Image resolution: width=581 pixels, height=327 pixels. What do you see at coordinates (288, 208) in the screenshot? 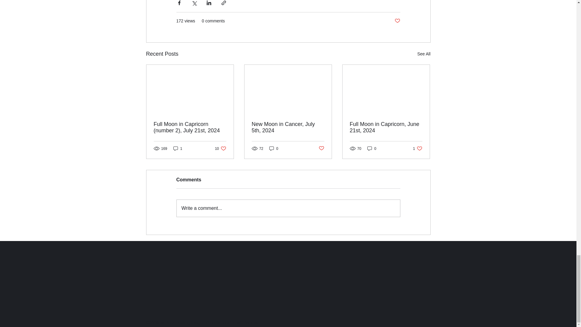
I see `Write a comment...` at bounding box center [288, 208].